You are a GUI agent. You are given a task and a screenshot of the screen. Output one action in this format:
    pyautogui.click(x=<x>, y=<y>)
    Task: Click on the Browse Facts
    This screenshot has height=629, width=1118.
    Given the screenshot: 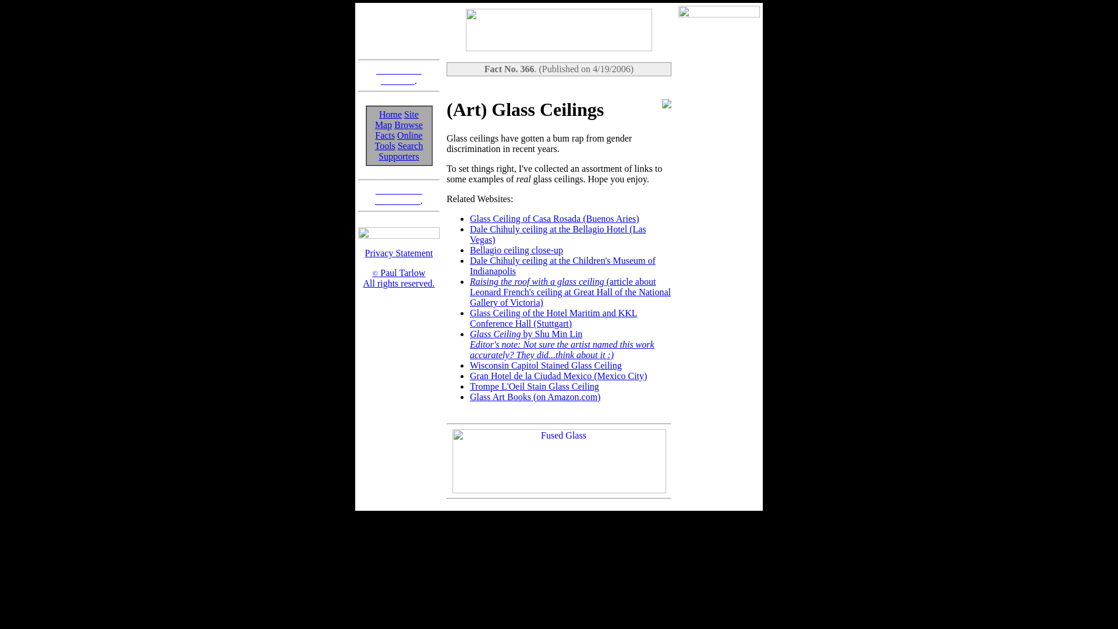 What is the action you would take?
    pyautogui.click(x=411, y=146)
    